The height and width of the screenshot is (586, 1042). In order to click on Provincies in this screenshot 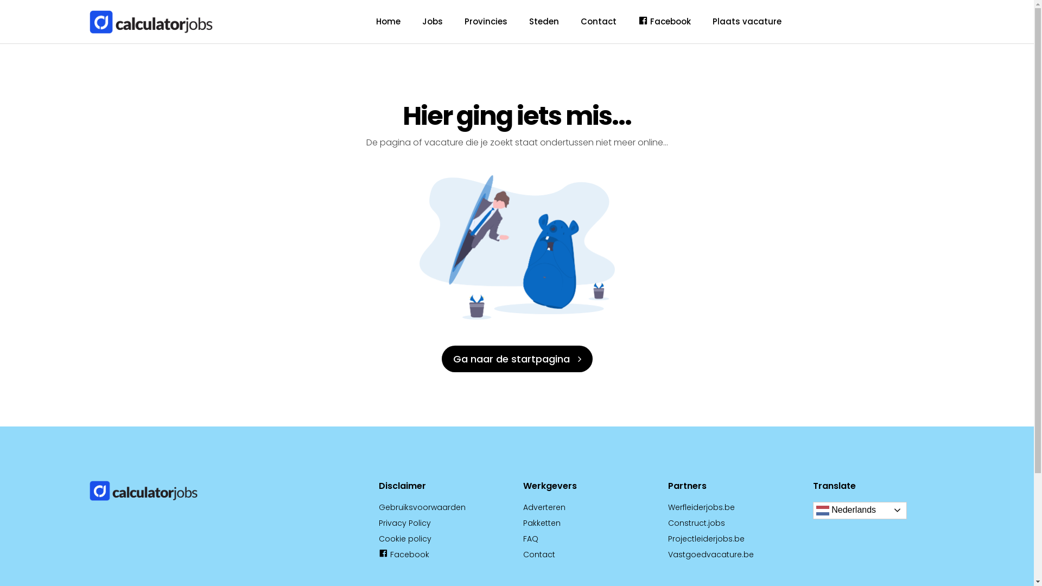, I will do `click(486, 22)`.